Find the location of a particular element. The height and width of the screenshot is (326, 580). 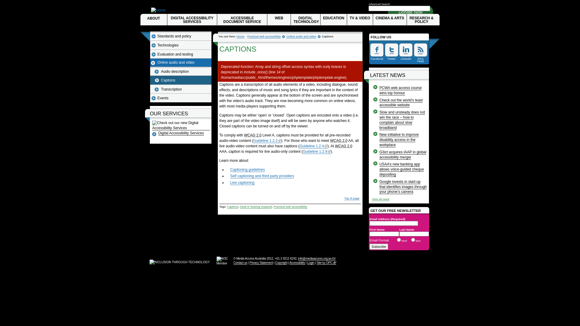

Evaluation and testing is located at coordinates (180, 54).